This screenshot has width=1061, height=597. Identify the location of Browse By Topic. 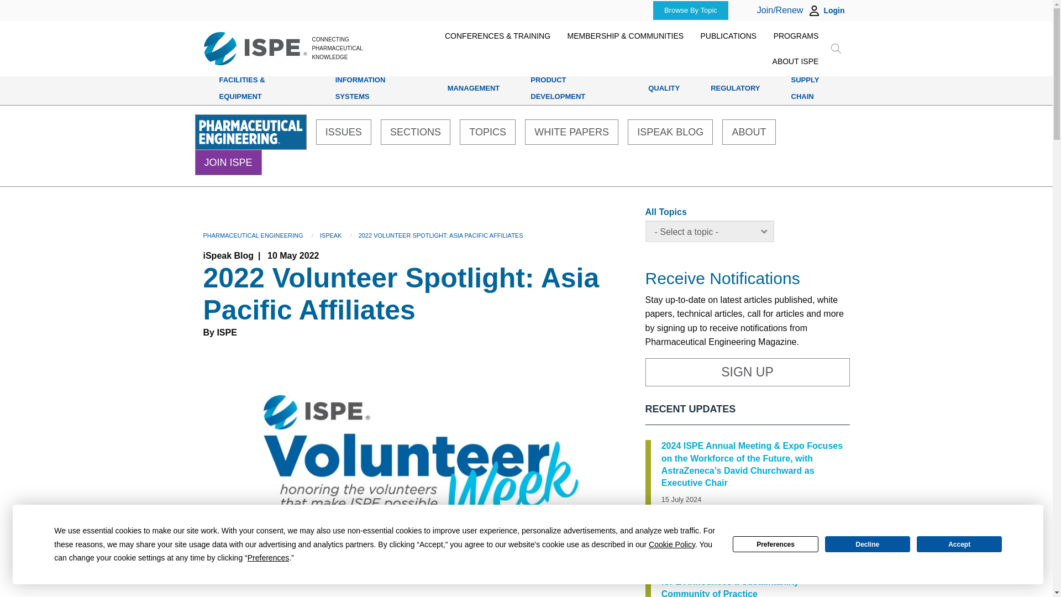
(690, 10).